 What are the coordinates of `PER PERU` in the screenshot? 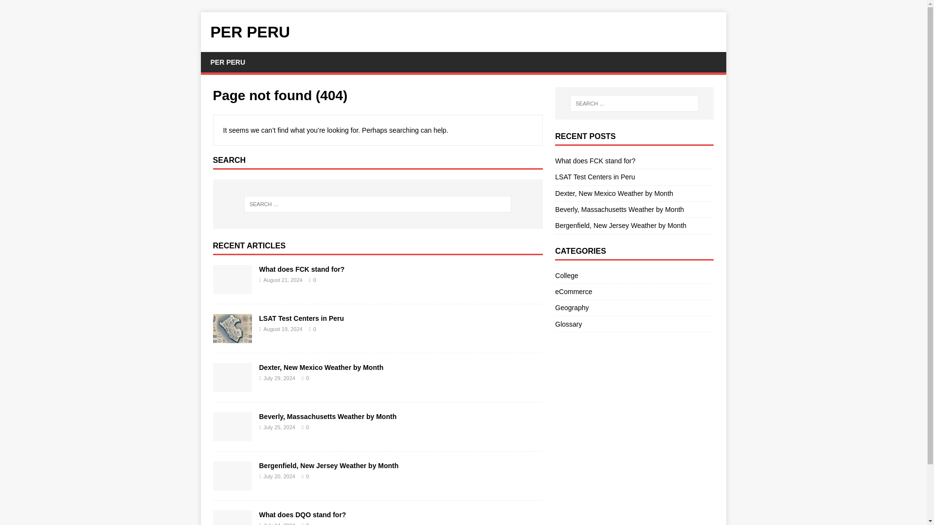 It's located at (228, 62).